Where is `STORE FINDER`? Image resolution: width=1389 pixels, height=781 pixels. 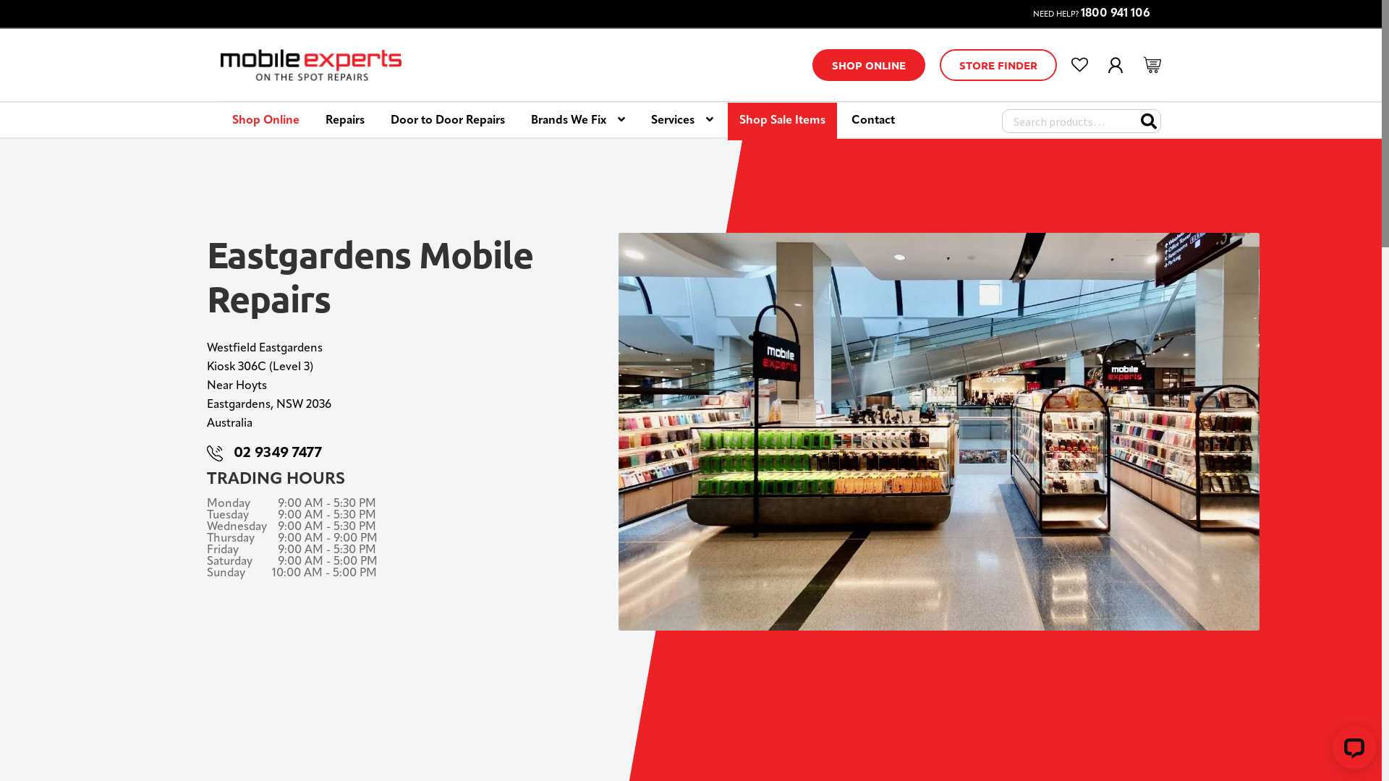 STORE FINDER is located at coordinates (998, 65).